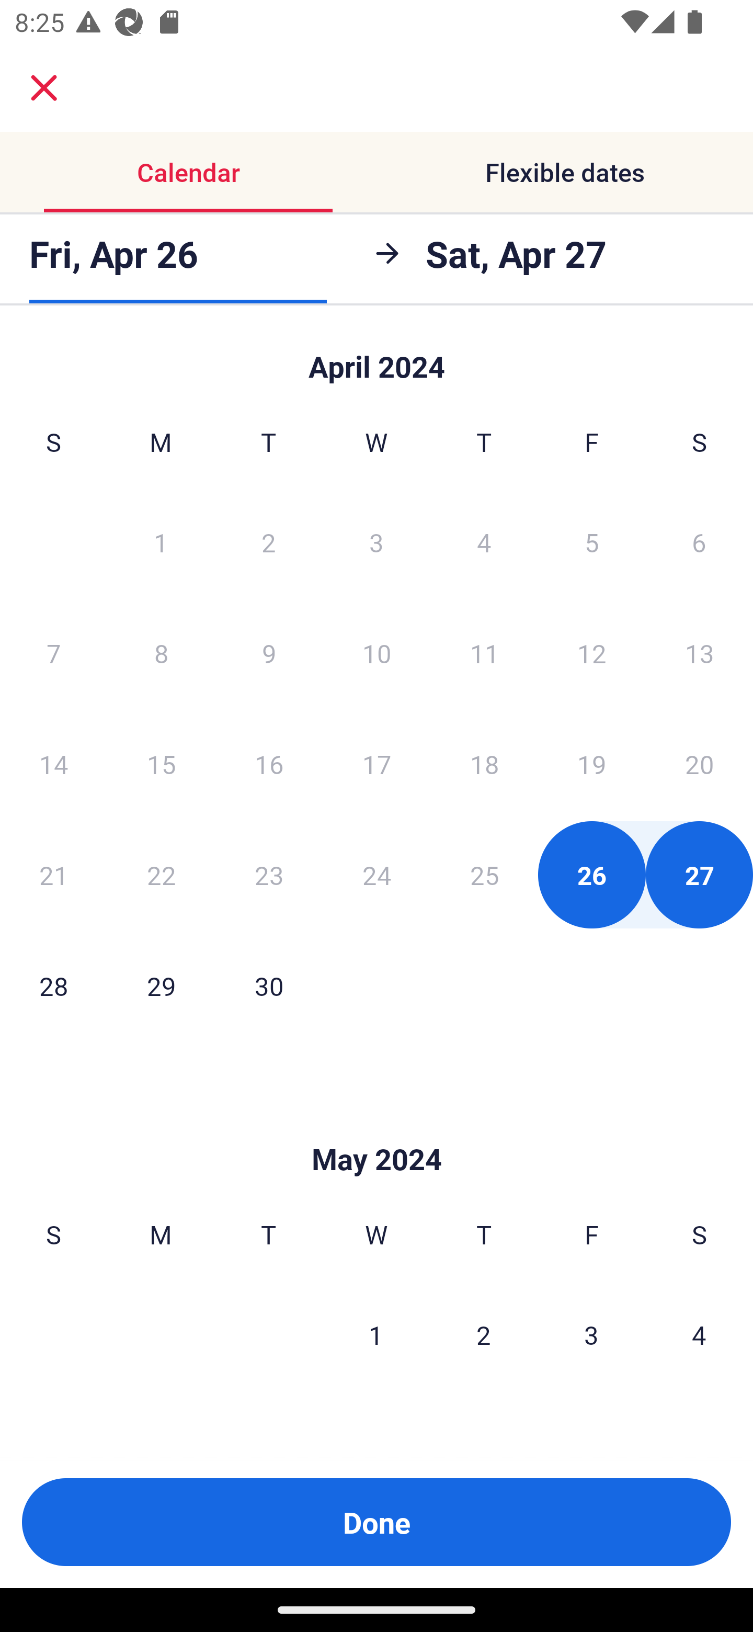 This screenshot has height=1632, width=753. Describe the element at coordinates (592, 764) in the screenshot. I see `19 Friday, April 19, 2024` at that location.